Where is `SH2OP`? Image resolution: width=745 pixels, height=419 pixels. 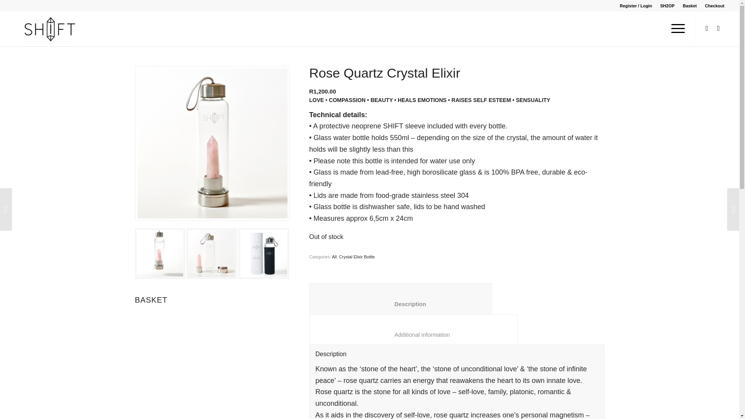 SH2OP is located at coordinates (667, 6).